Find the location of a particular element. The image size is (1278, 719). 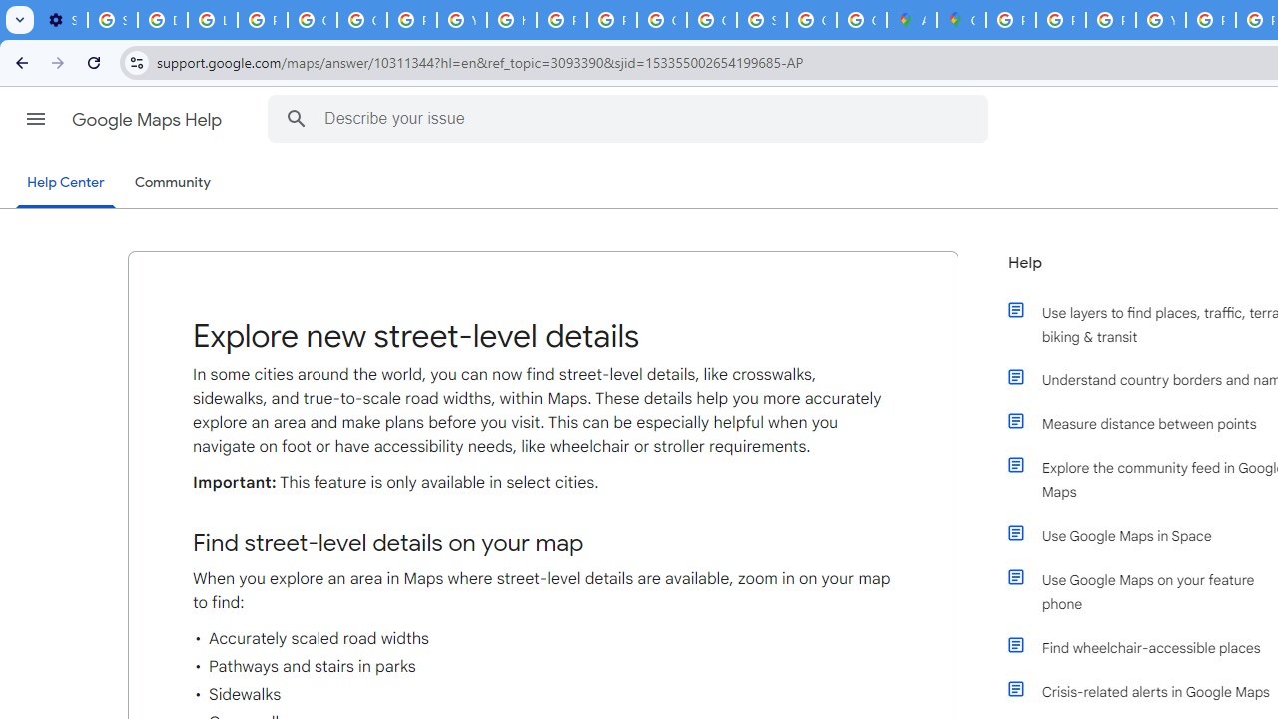

Sign in - Google Accounts is located at coordinates (113, 20).